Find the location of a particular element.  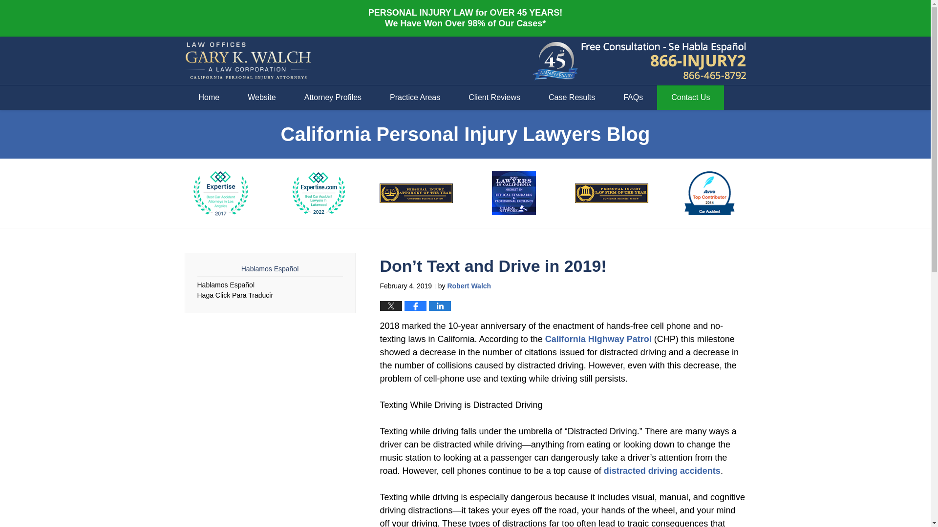

Robert Walch is located at coordinates (469, 286).